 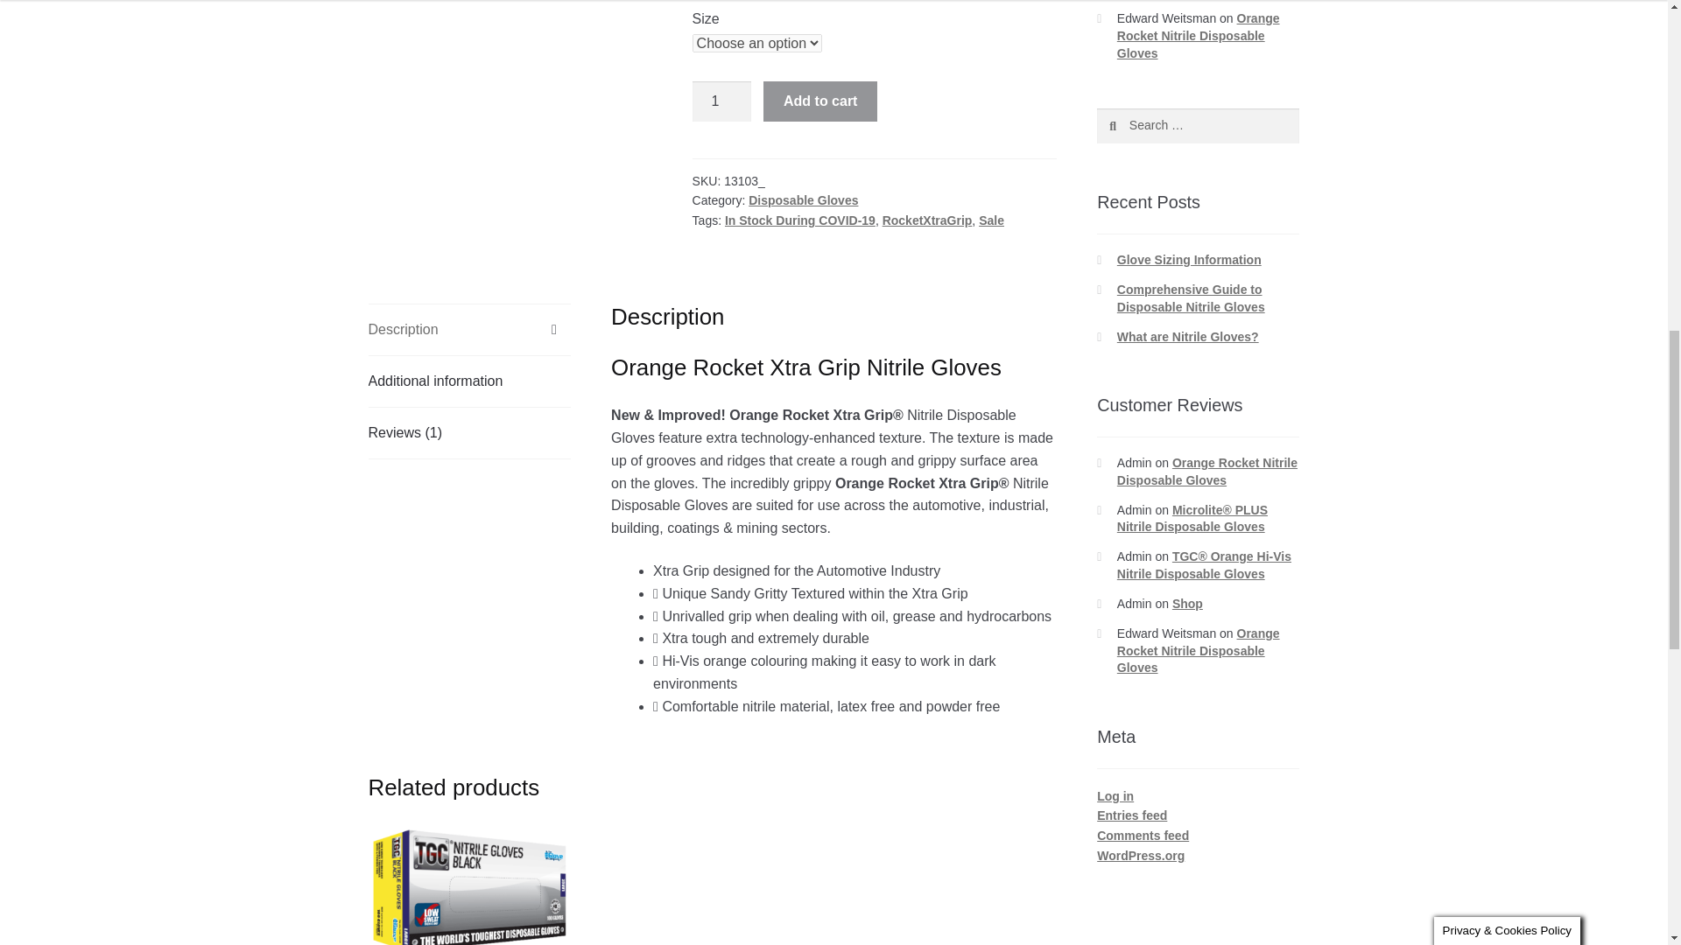 What do you see at coordinates (928, 220) in the screenshot?
I see `RocketXtraGrip` at bounding box center [928, 220].